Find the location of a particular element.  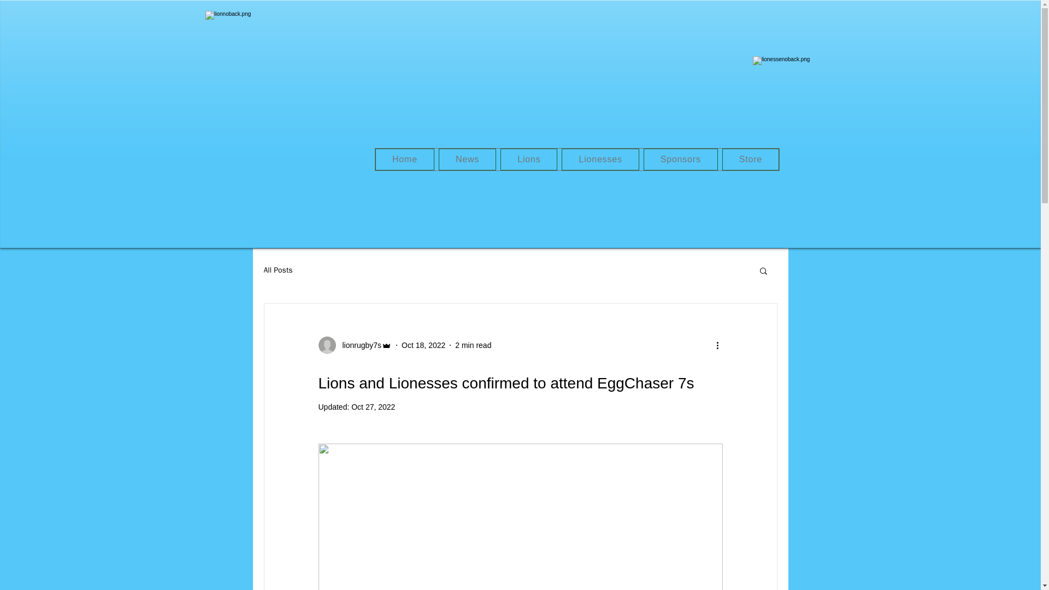

Oct 18, 2022 is located at coordinates (423, 345).